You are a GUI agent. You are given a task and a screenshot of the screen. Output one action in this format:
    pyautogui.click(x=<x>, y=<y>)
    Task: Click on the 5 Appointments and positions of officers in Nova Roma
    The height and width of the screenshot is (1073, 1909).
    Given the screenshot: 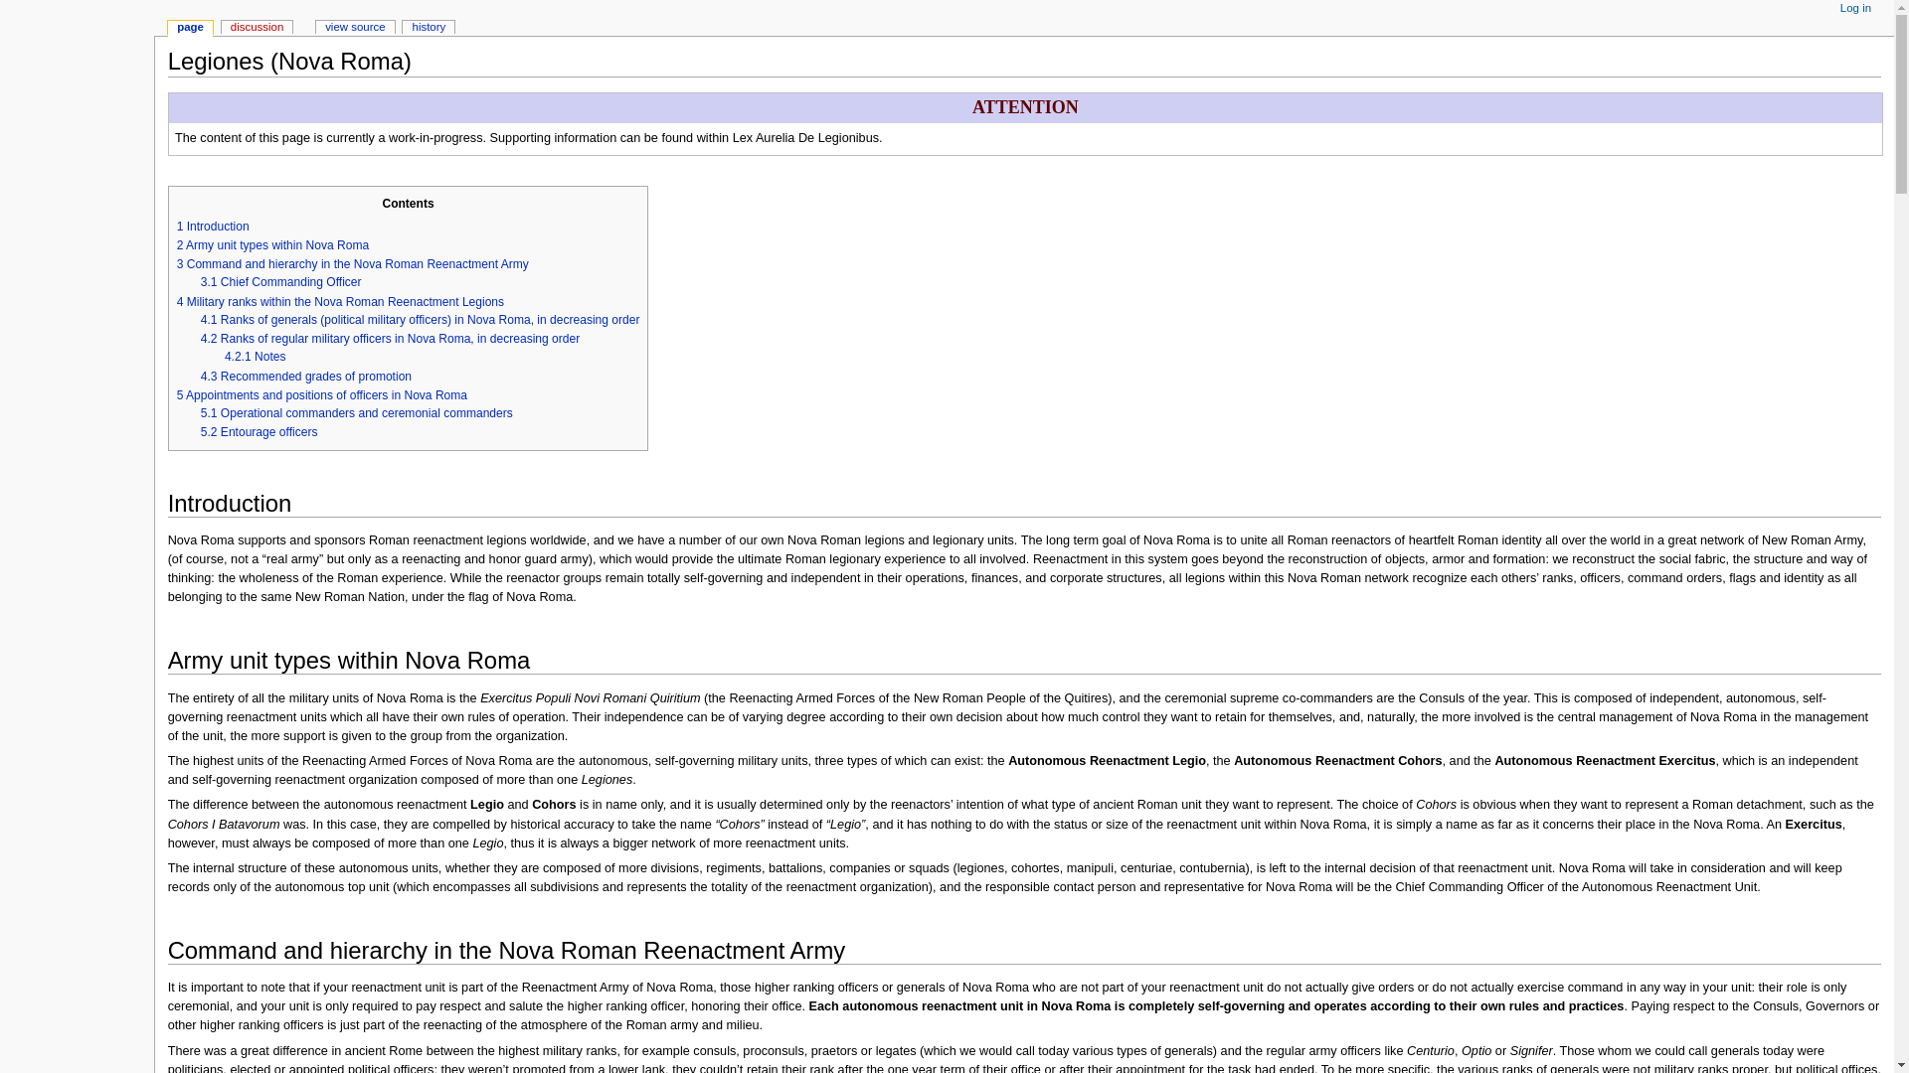 What is the action you would take?
    pyautogui.click(x=322, y=395)
    